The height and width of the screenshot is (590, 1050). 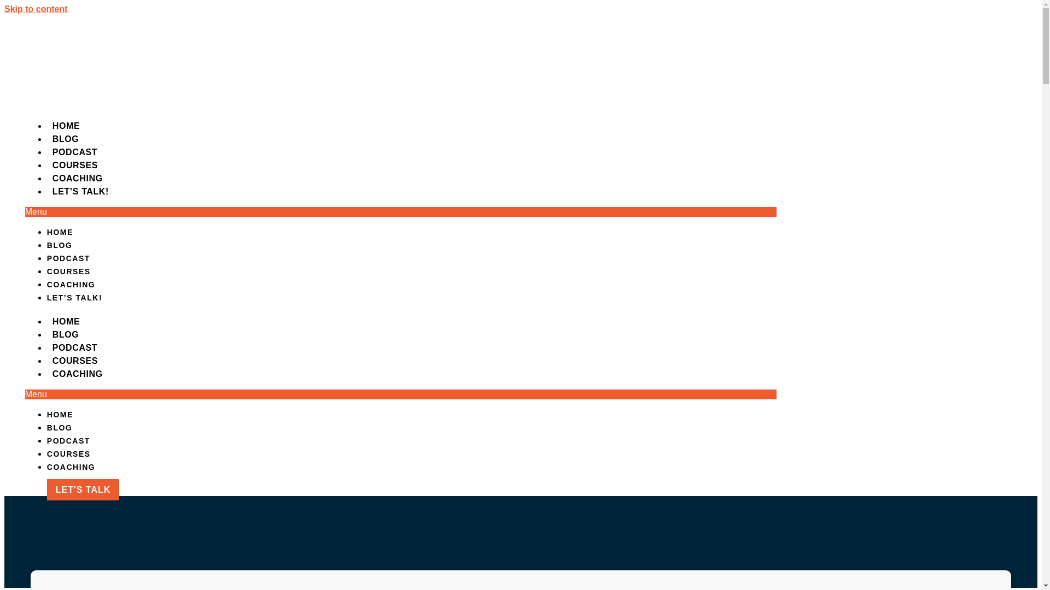 What do you see at coordinates (36, 9) in the screenshot?
I see `Skip to content` at bounding box center [36, 9].